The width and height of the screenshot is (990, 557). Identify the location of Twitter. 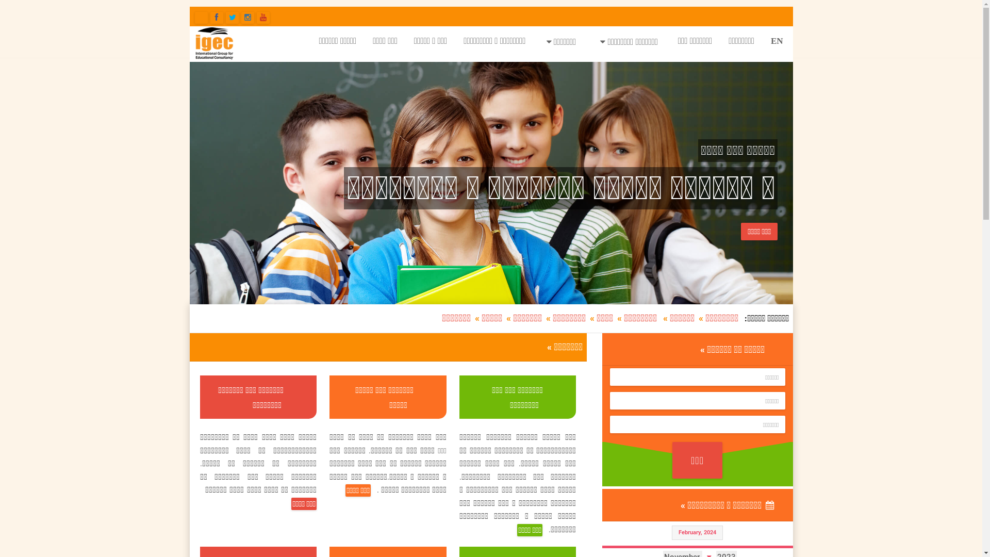
(232, 18).